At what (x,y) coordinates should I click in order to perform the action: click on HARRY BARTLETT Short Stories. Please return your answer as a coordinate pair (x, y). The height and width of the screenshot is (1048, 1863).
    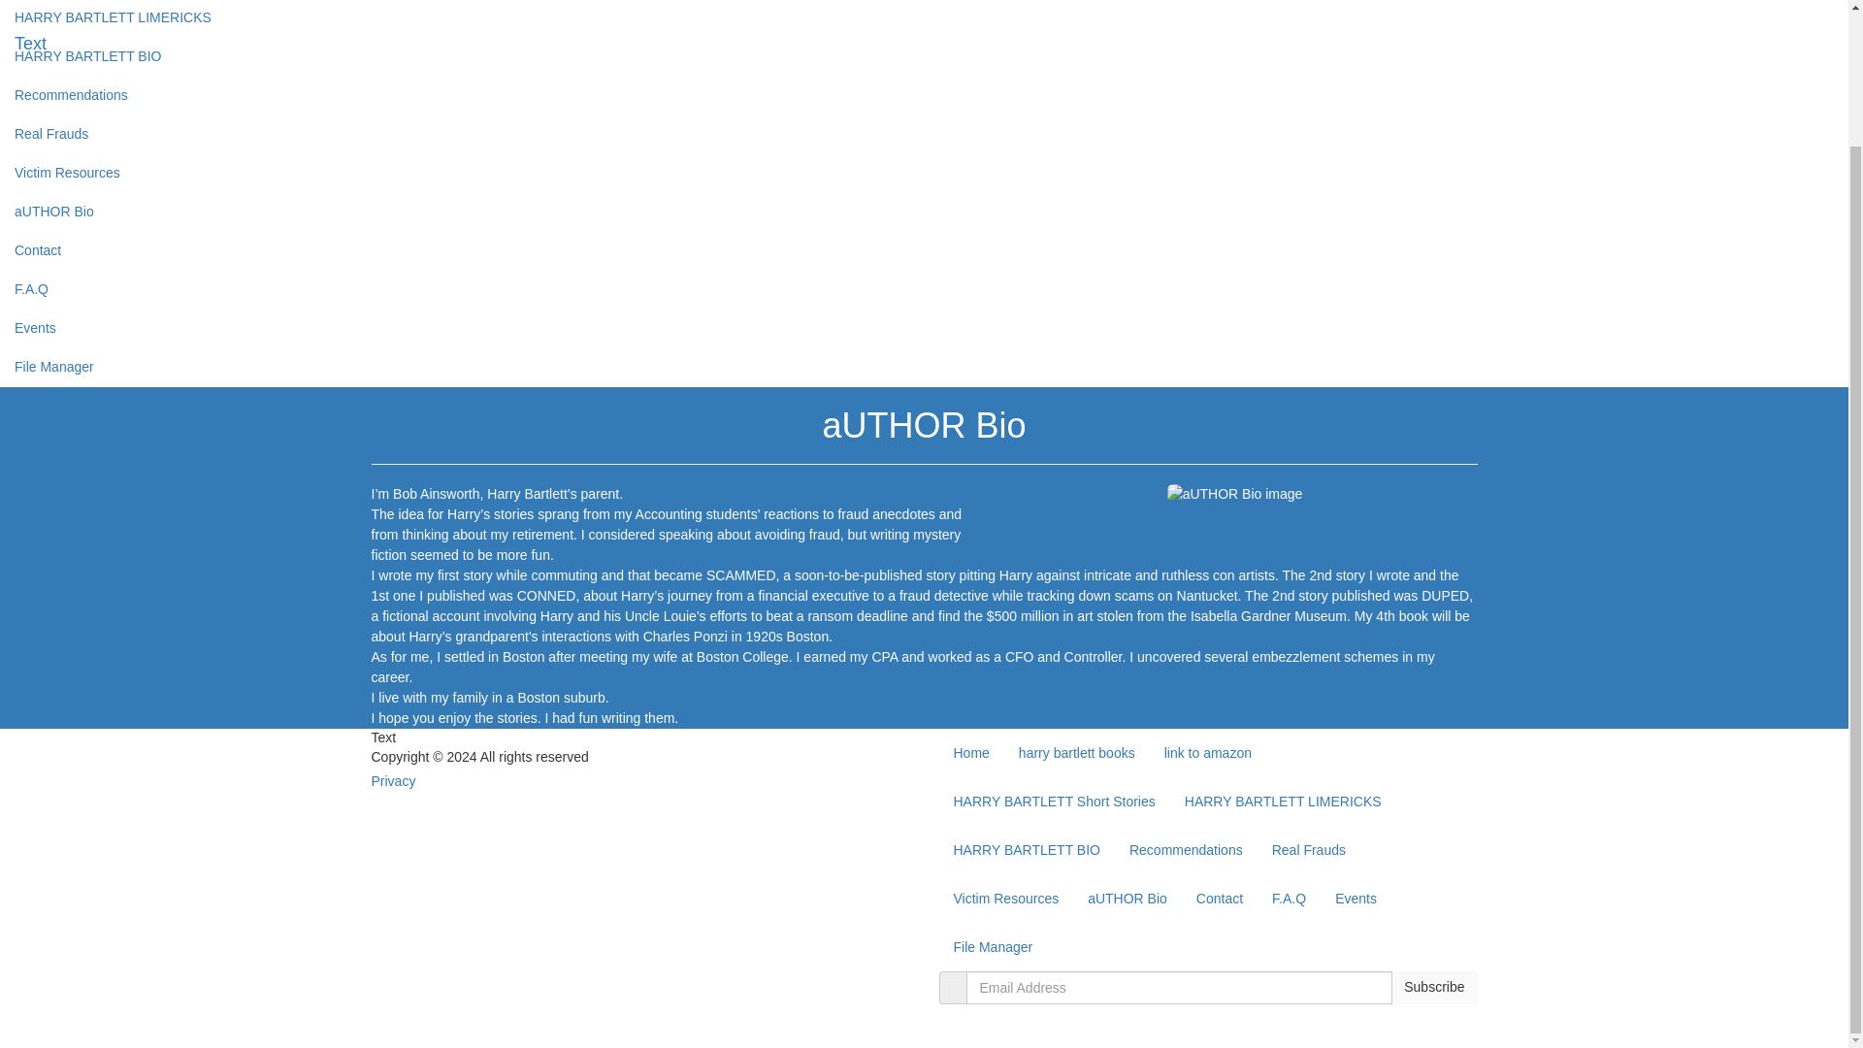
    Looking at the image, I should click on (1054, 802).